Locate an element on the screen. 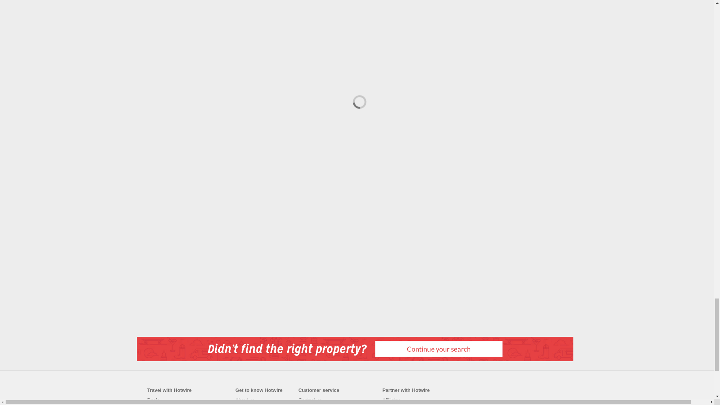 The width and height of the screenshot is (720, 405). Loading... is located at coordinates (357, 100).